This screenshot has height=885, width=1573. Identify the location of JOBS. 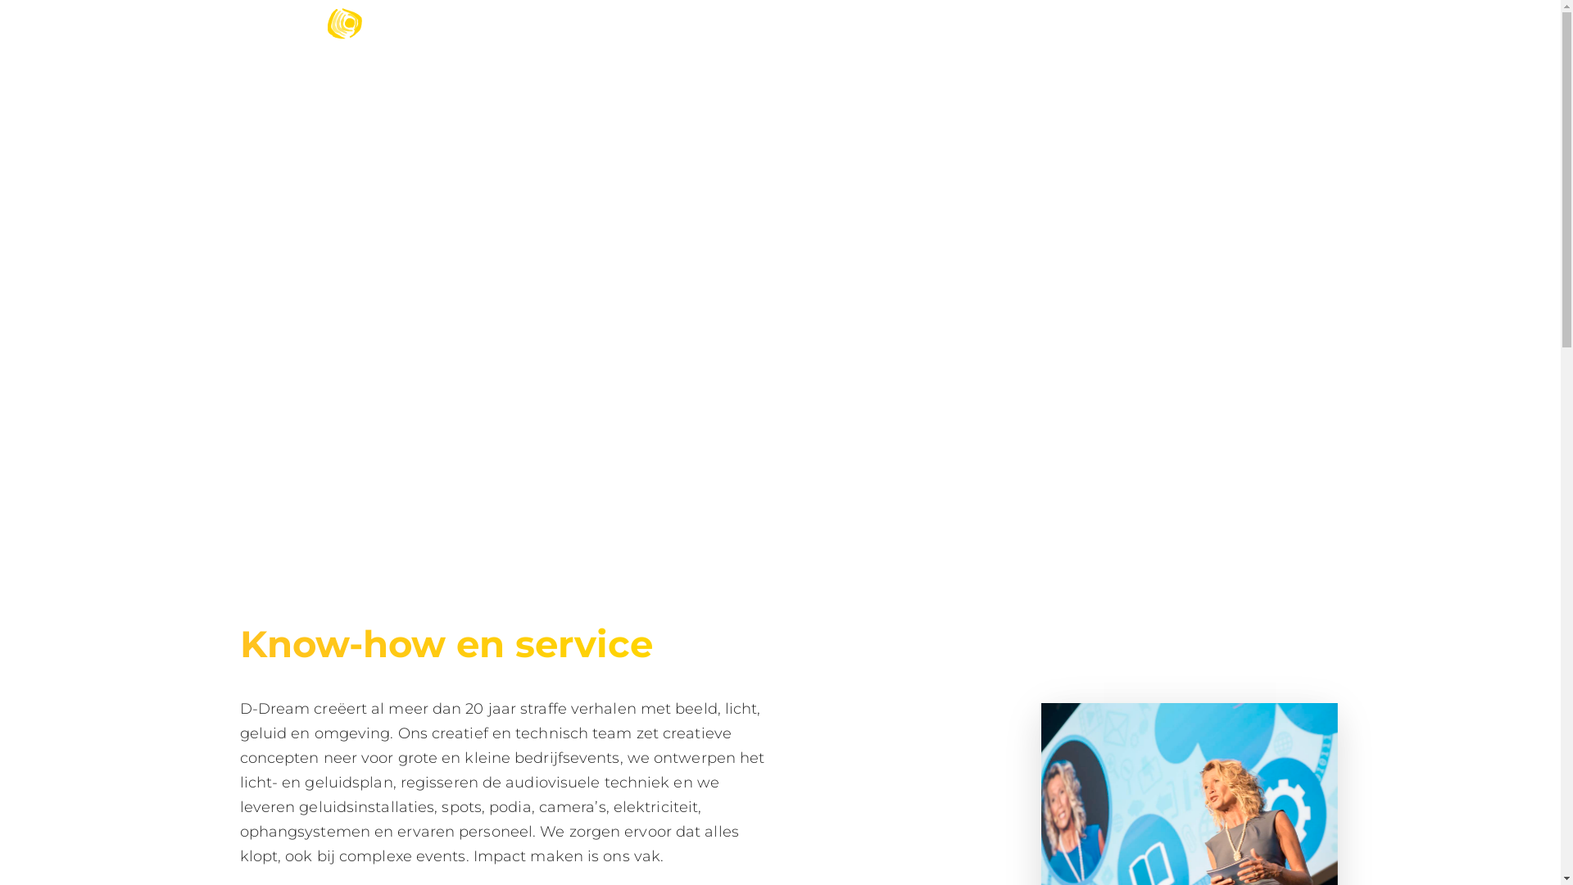
(1126, 33).